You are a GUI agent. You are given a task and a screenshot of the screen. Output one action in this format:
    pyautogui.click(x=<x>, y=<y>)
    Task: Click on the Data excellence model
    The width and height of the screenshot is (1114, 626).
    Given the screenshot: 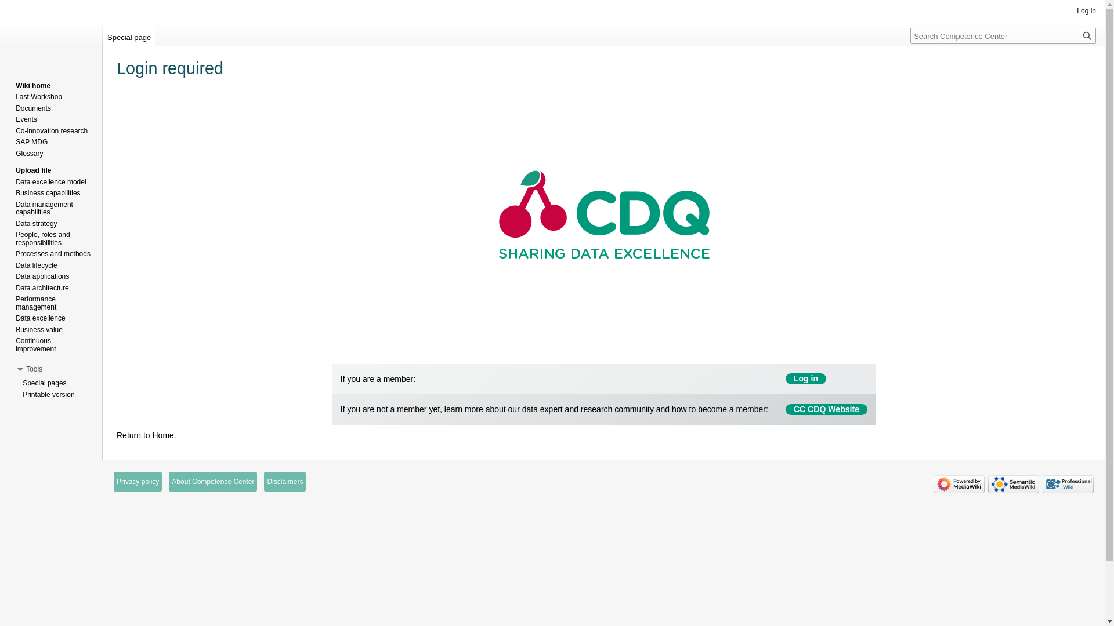 What is the action you would take?
    pyautogui.click(x=51, y=182)
    